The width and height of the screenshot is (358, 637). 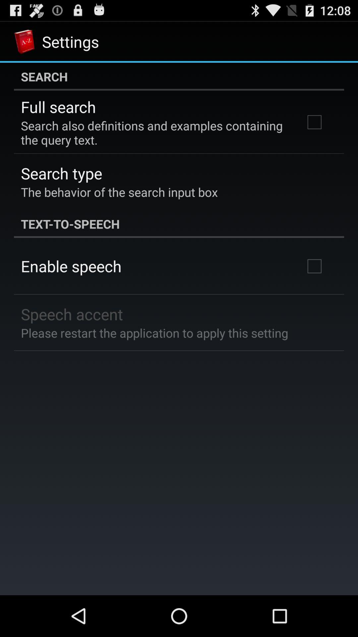 I want to click on launch the search also definitions item, so click(x=154, y=133).